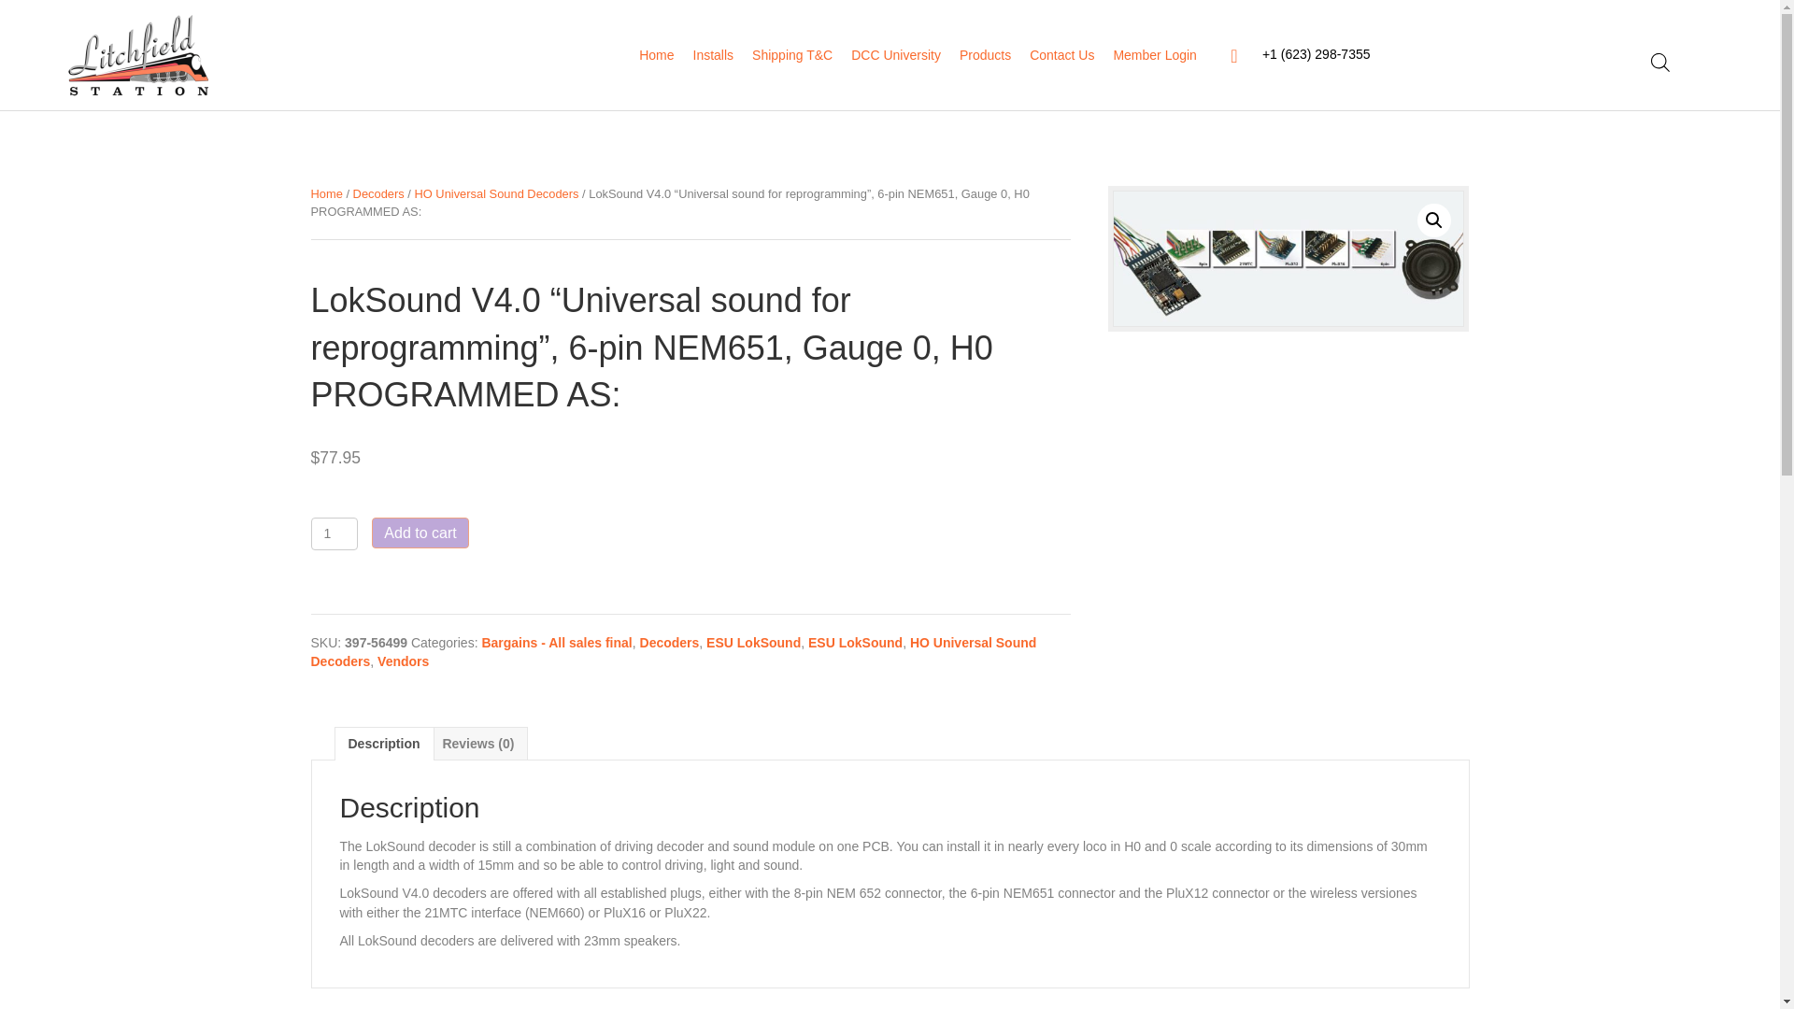 This screenshot has width=1794, height=1009. What do you see at coordinates (326, 192) in the screenshot?
I see `Home` at bounding box center [326, 192].